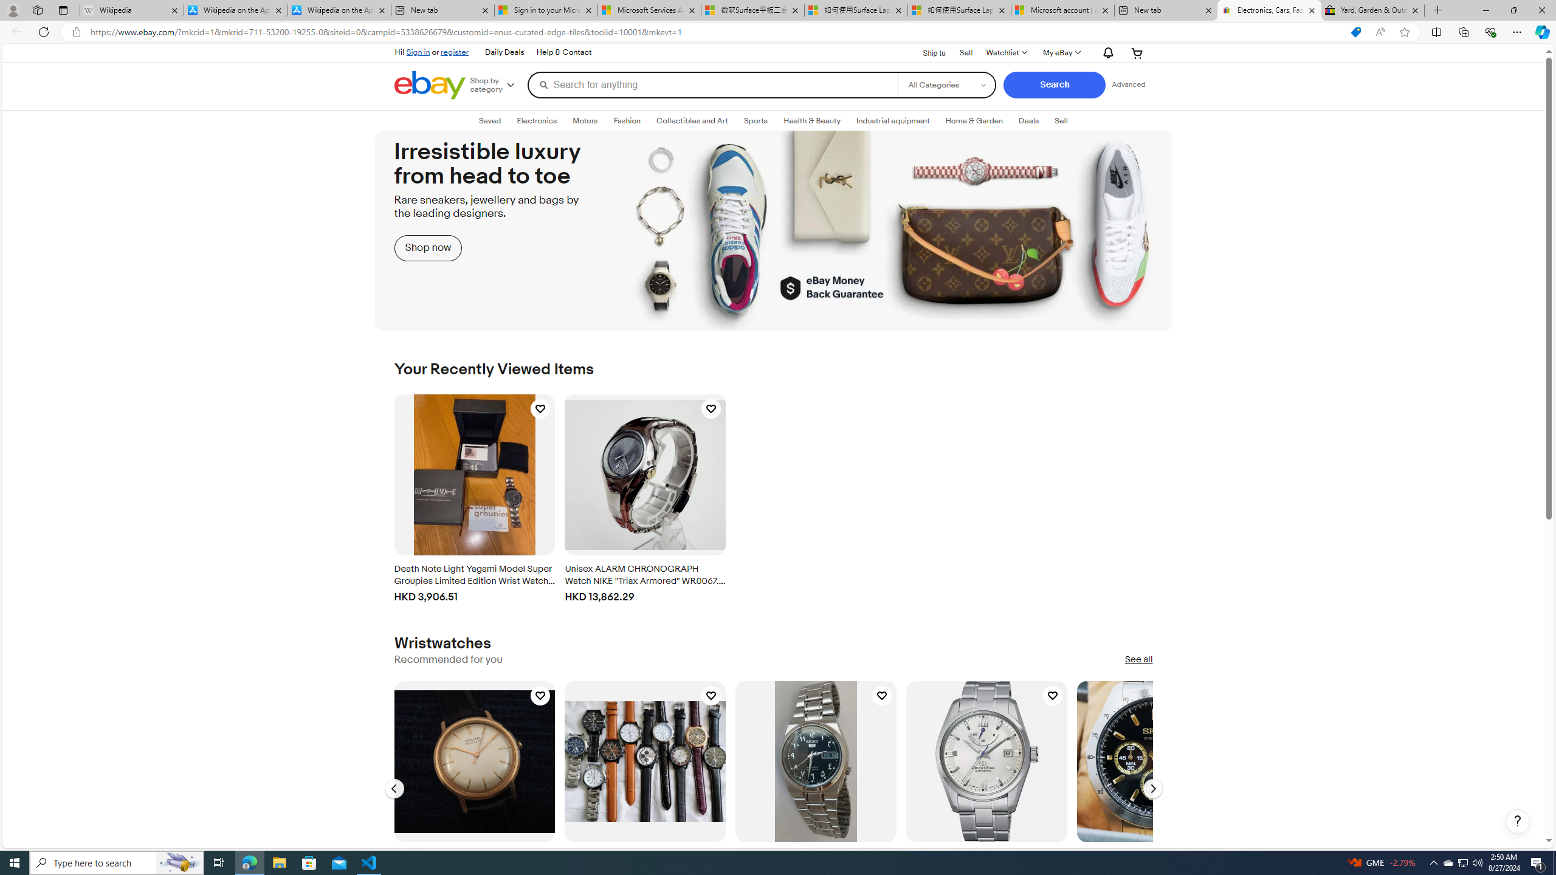 The height and width of the screenshot is (875, 1556). Describe the element at coordinates (1061, 52) in the screenshot. I see `My eBay` at that location.